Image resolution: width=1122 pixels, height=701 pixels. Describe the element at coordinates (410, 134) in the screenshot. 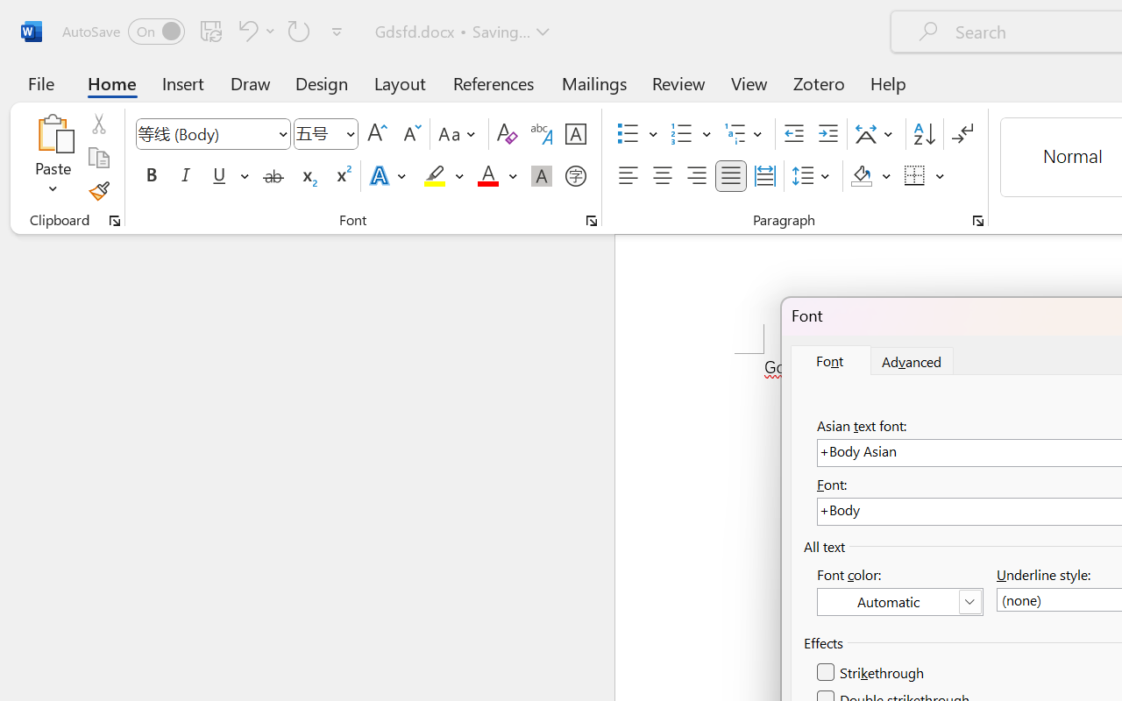

I see `Shrink Font` at that location.